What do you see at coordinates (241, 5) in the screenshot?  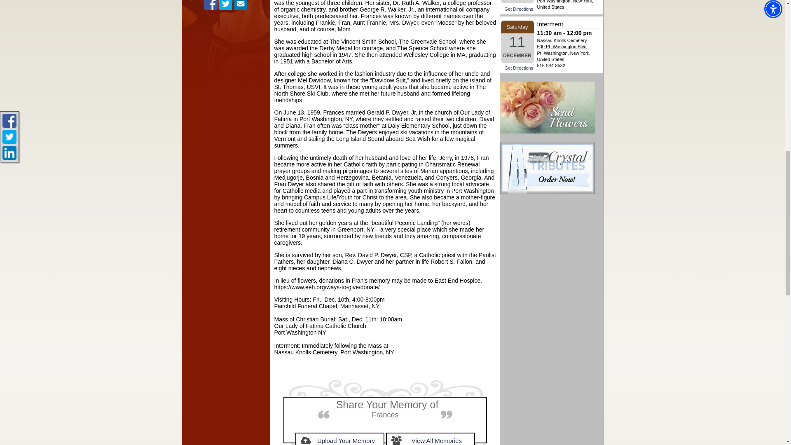 I see `Receive Notifications` at bounding box center [241, 5].